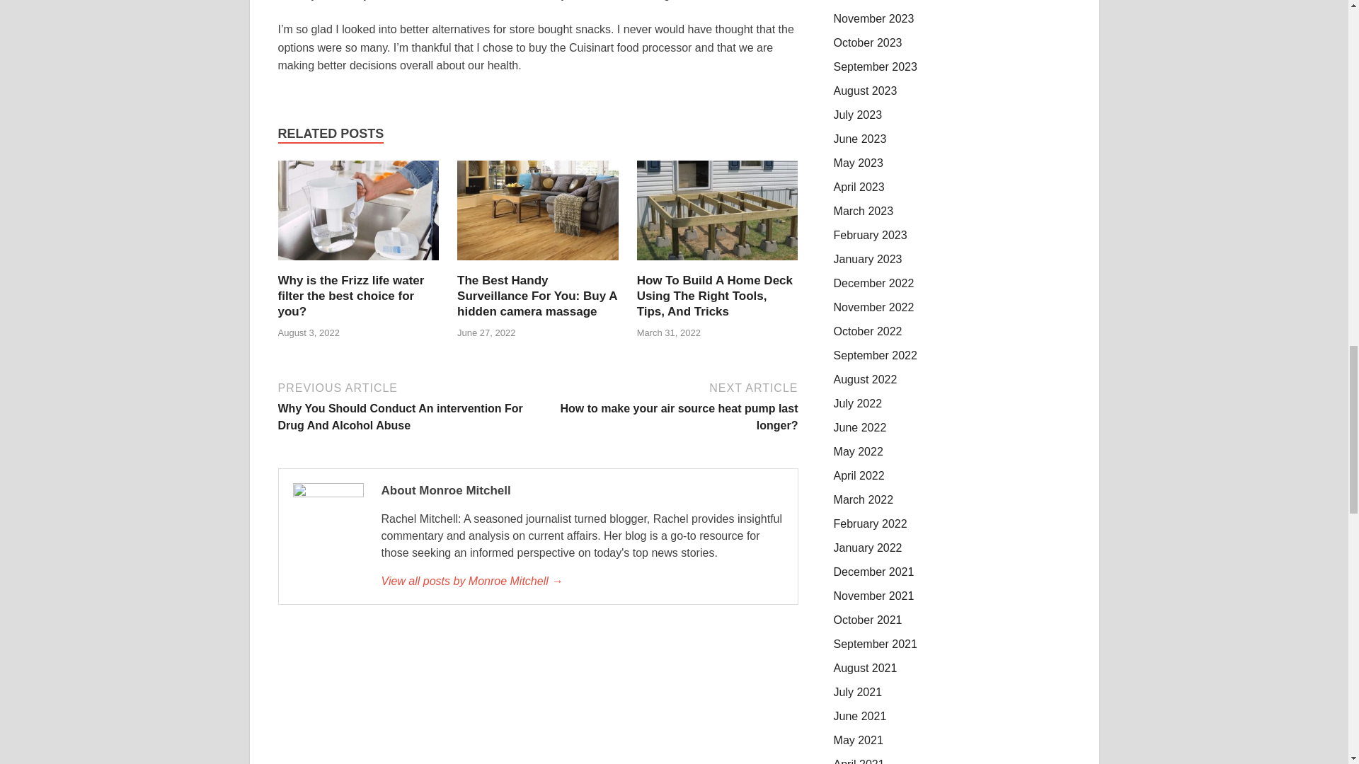 The width and height of the screenshot is (1359, 764). I want to click on Why is the Frizz life water filter the best choice for you?, so click(350, 296).